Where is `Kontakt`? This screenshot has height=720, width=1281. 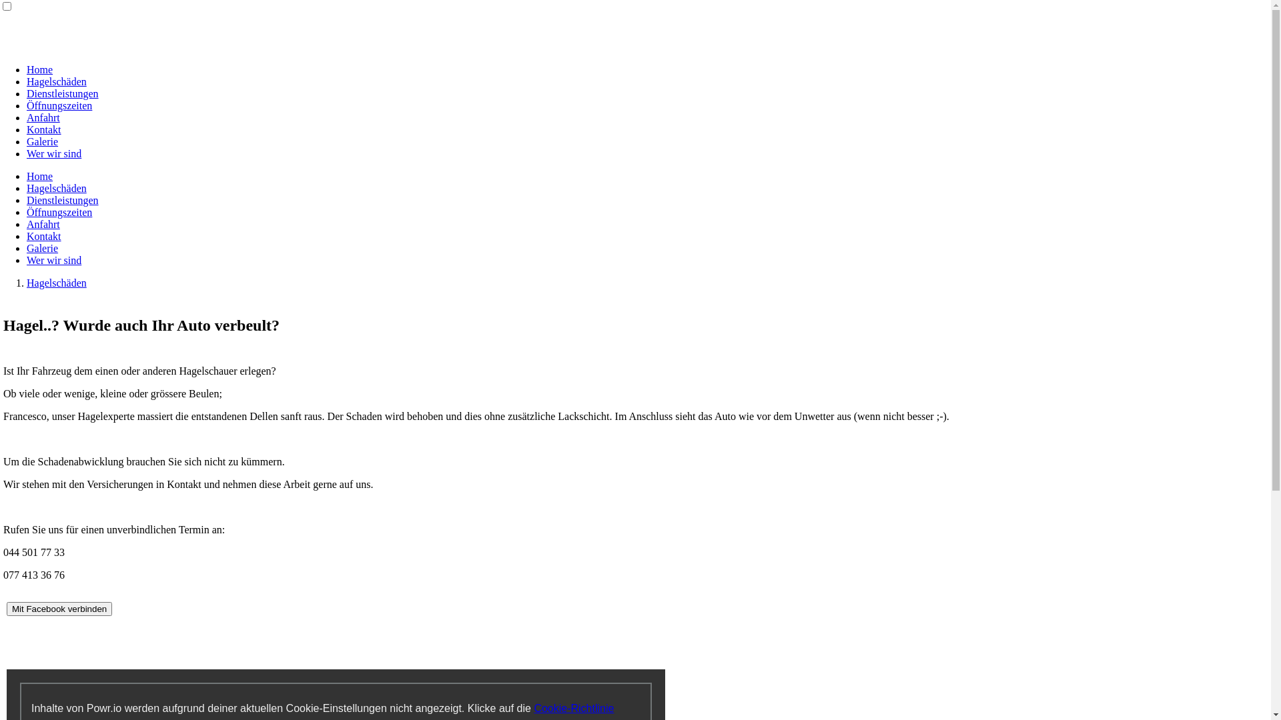 Kontakt is located at coordinates (44, 236).